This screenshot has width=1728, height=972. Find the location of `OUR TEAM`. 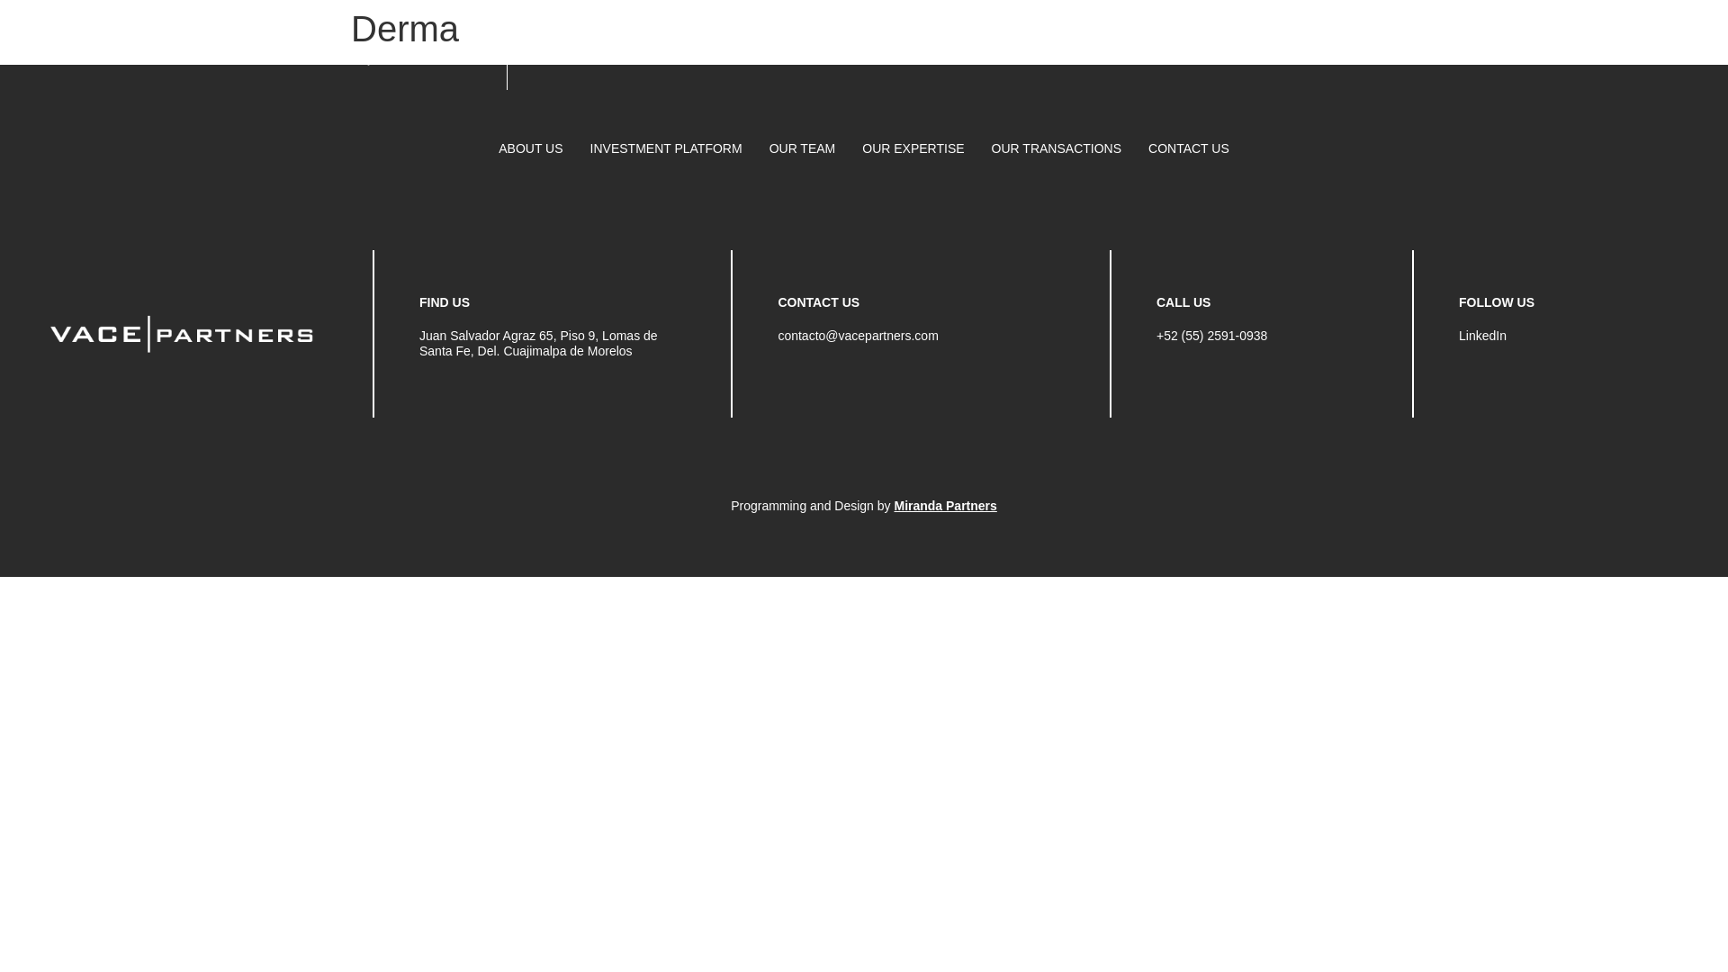

OUR TEAM is located at coordinates (803, 148).